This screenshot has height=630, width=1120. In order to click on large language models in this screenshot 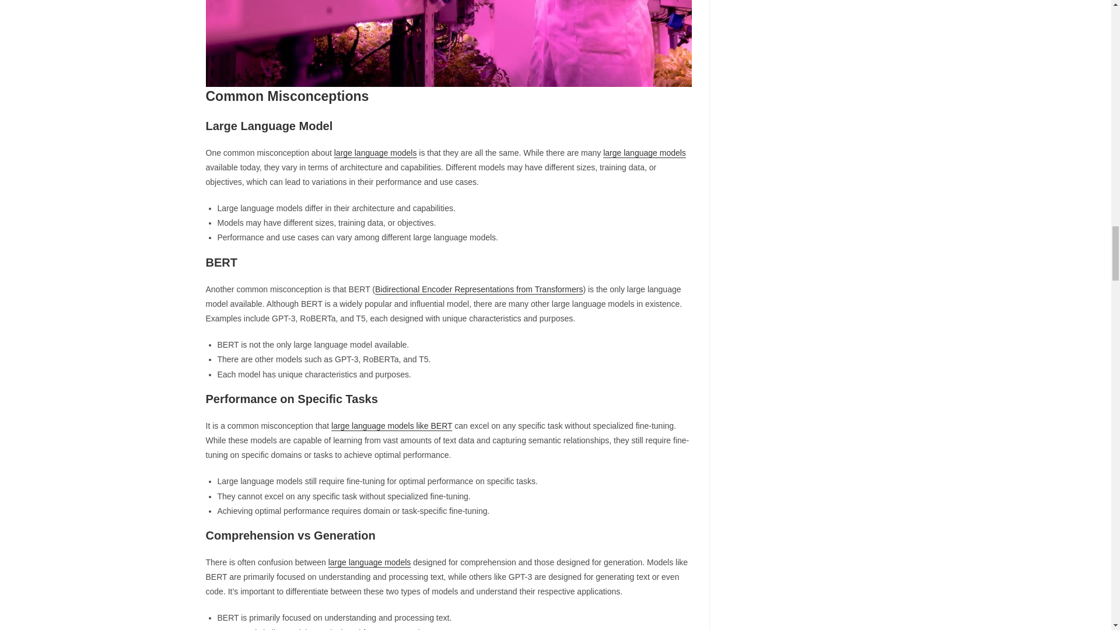, I will do `click(644, 153)`.